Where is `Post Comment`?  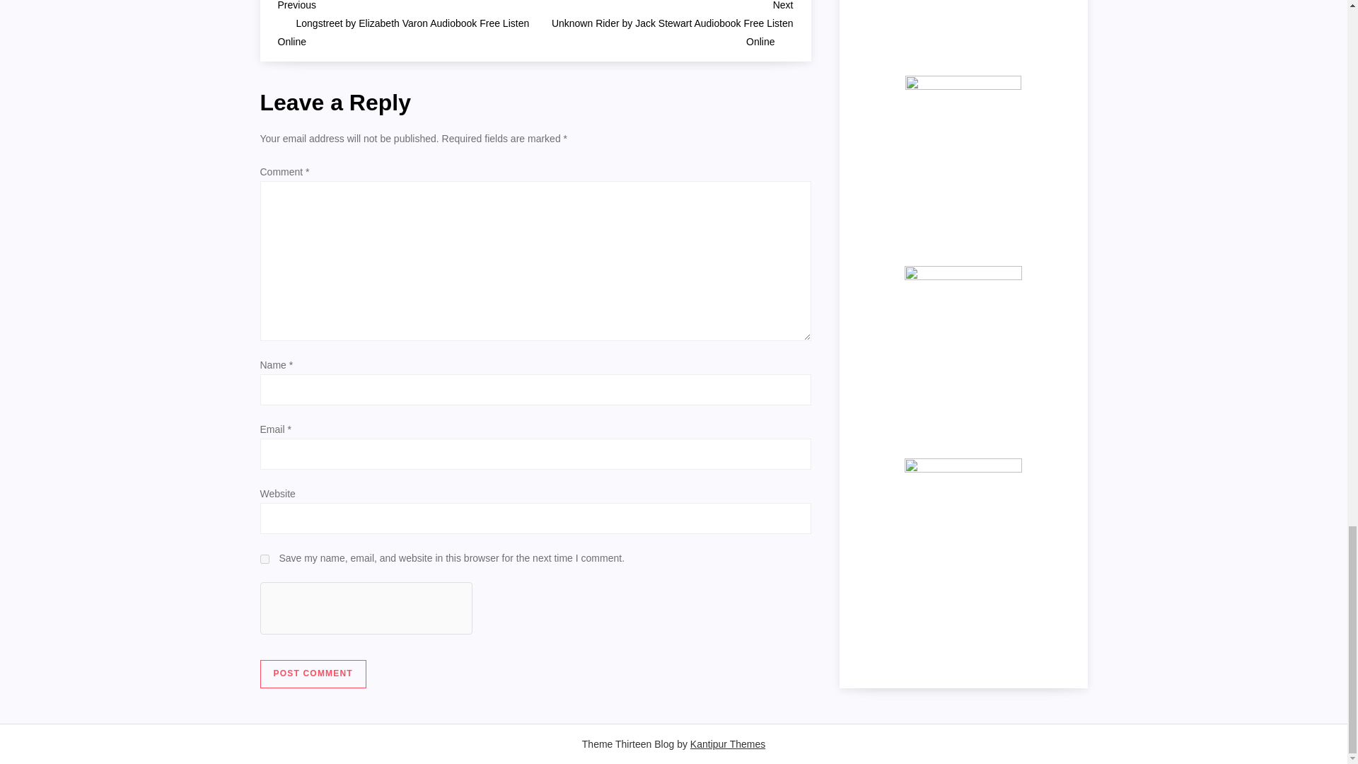
Post Comment is located at coordinates (313, 674).